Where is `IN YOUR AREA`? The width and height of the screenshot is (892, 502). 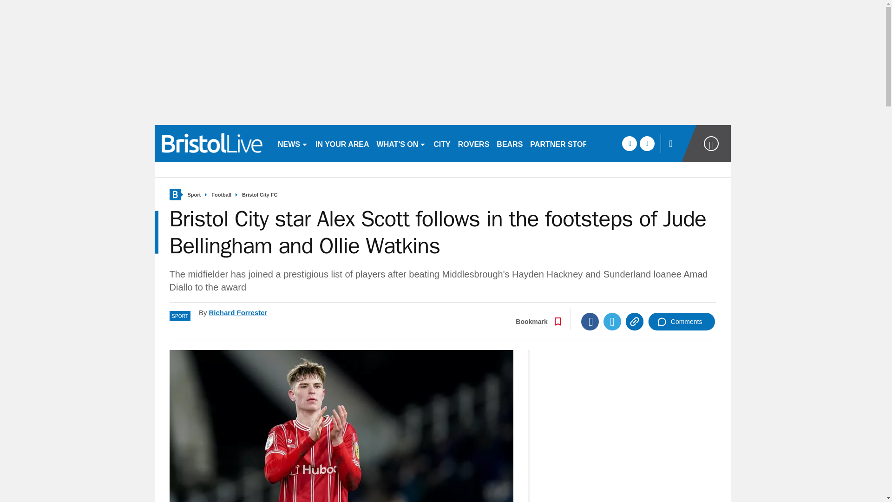
IN YOUR AREA is located at coordinates (342, 143).